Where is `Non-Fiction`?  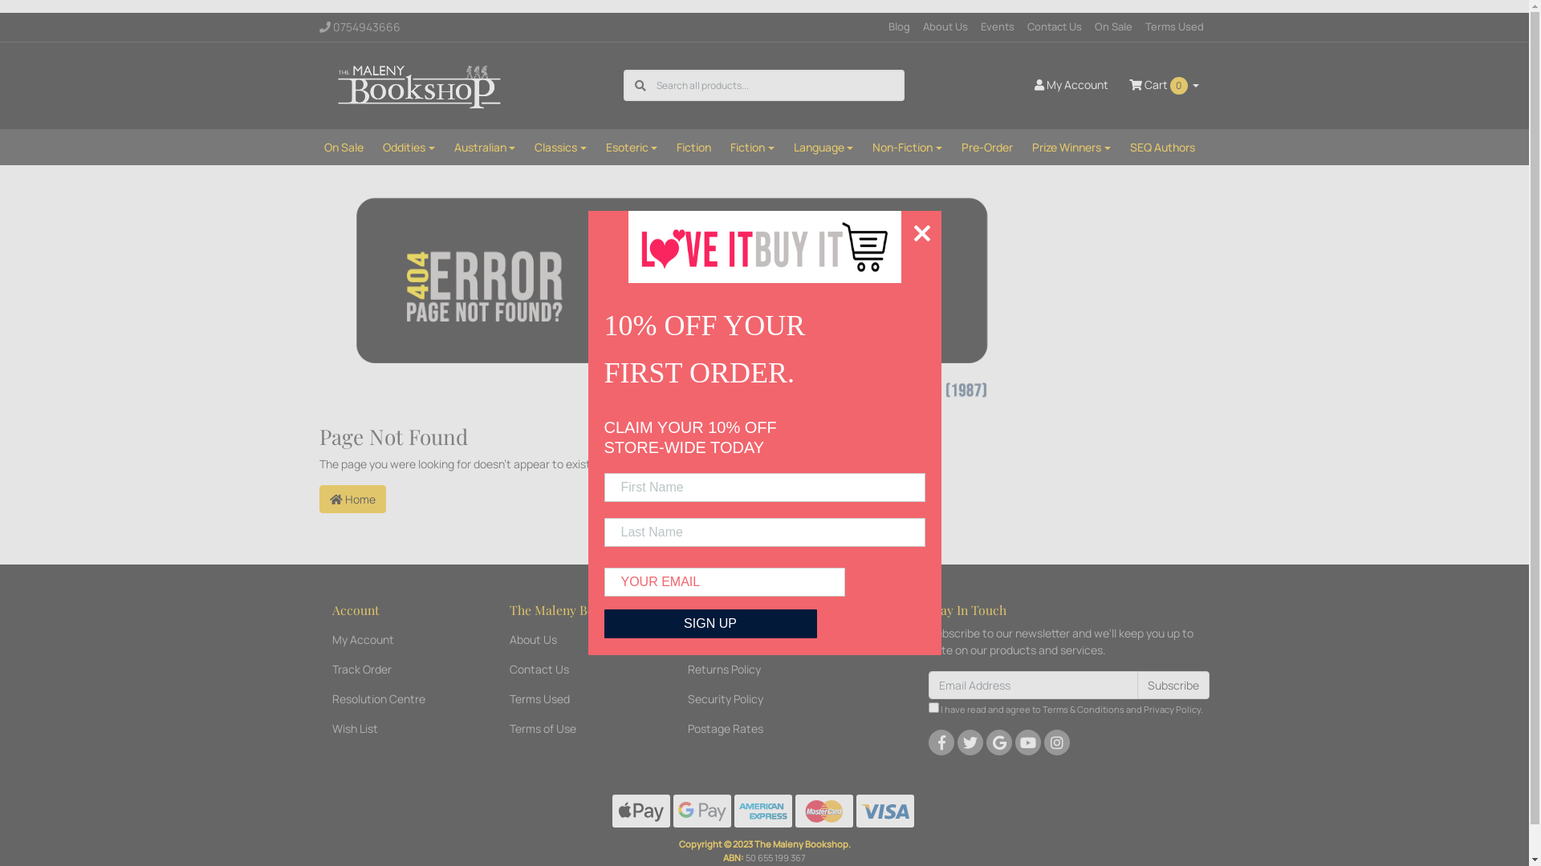 Non-Fiction is located at coordinates (907, 148).